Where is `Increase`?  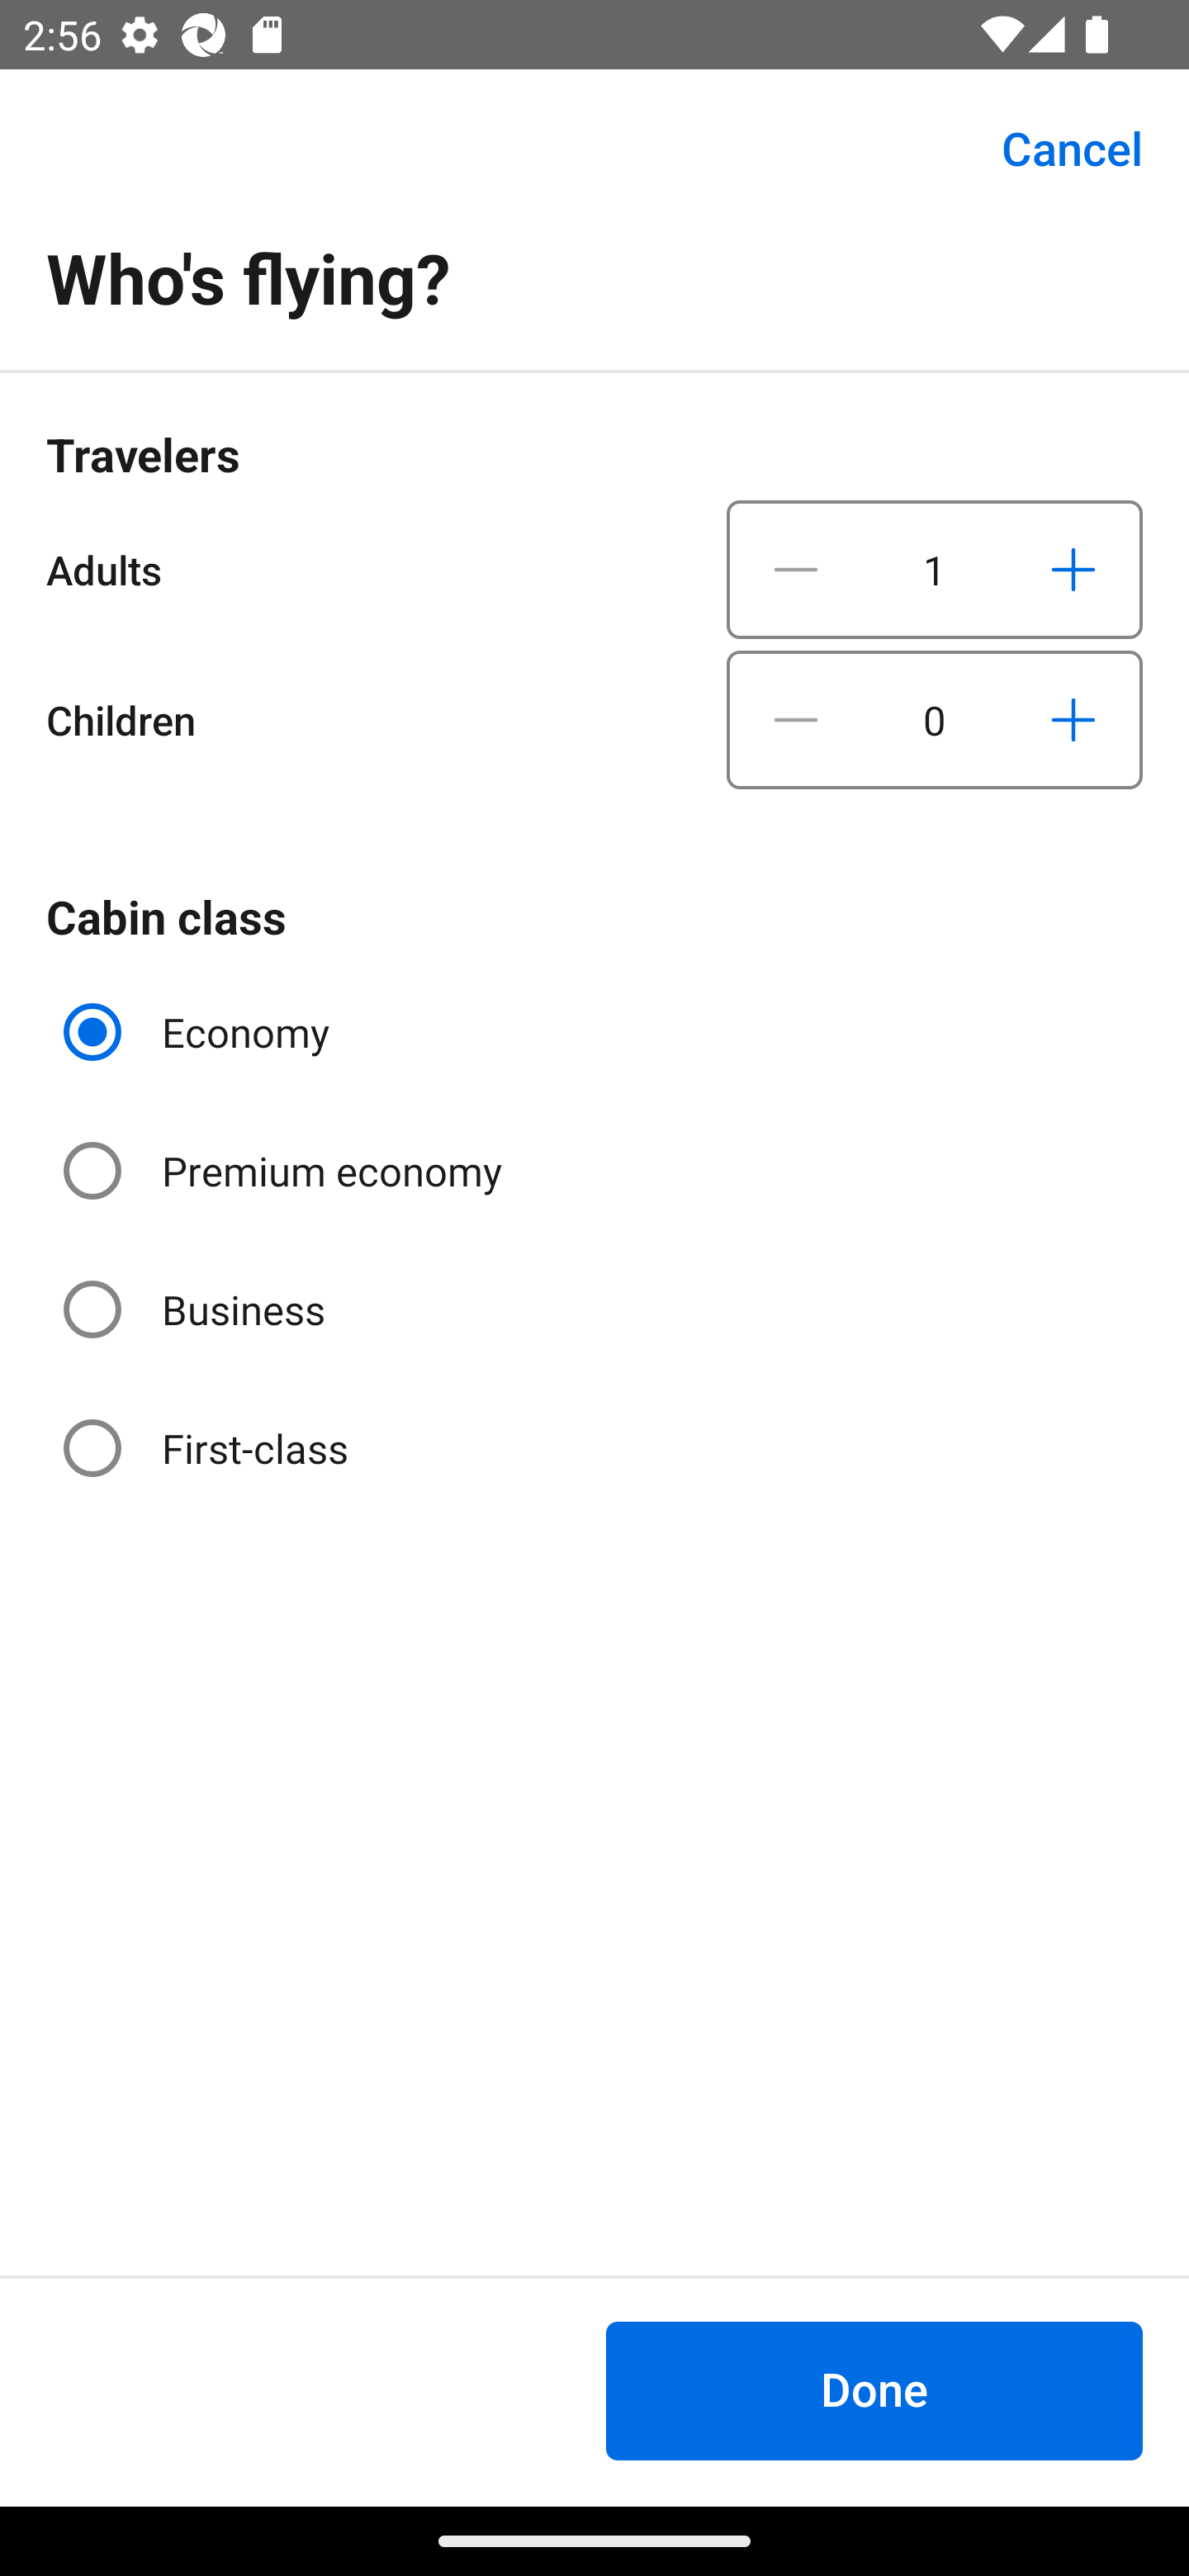
Increase is located at coordinates (1073, 569).